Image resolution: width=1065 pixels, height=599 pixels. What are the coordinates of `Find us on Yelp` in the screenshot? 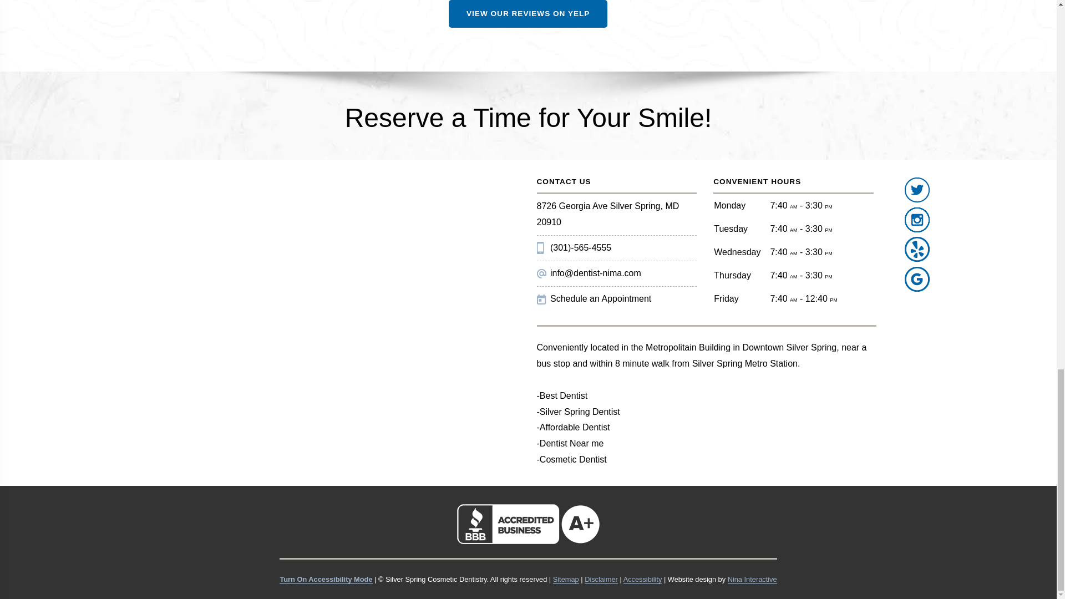 It's located at (917, 250).